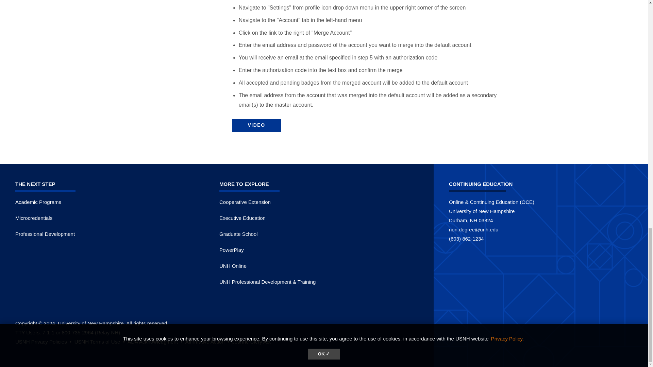 This screenshot has height=367, width=653. What do you see at coordinates (38, 202) in the screenshot?
I see `Academic Programs` at bounding box center [38, 202].